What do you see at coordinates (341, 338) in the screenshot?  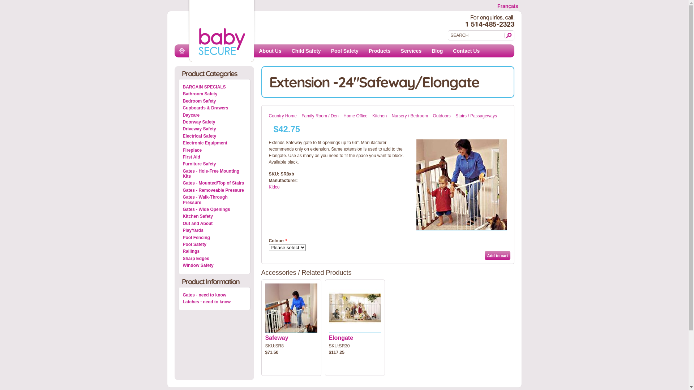 I see `Elongate` at bounding box center [341, 338].